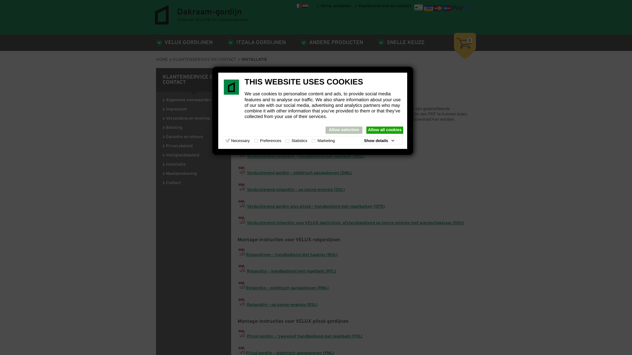 This screenshot has width=632, height=355. Describe the element at coordinates (465, 46) in the screenshot. I see `0` at that location.